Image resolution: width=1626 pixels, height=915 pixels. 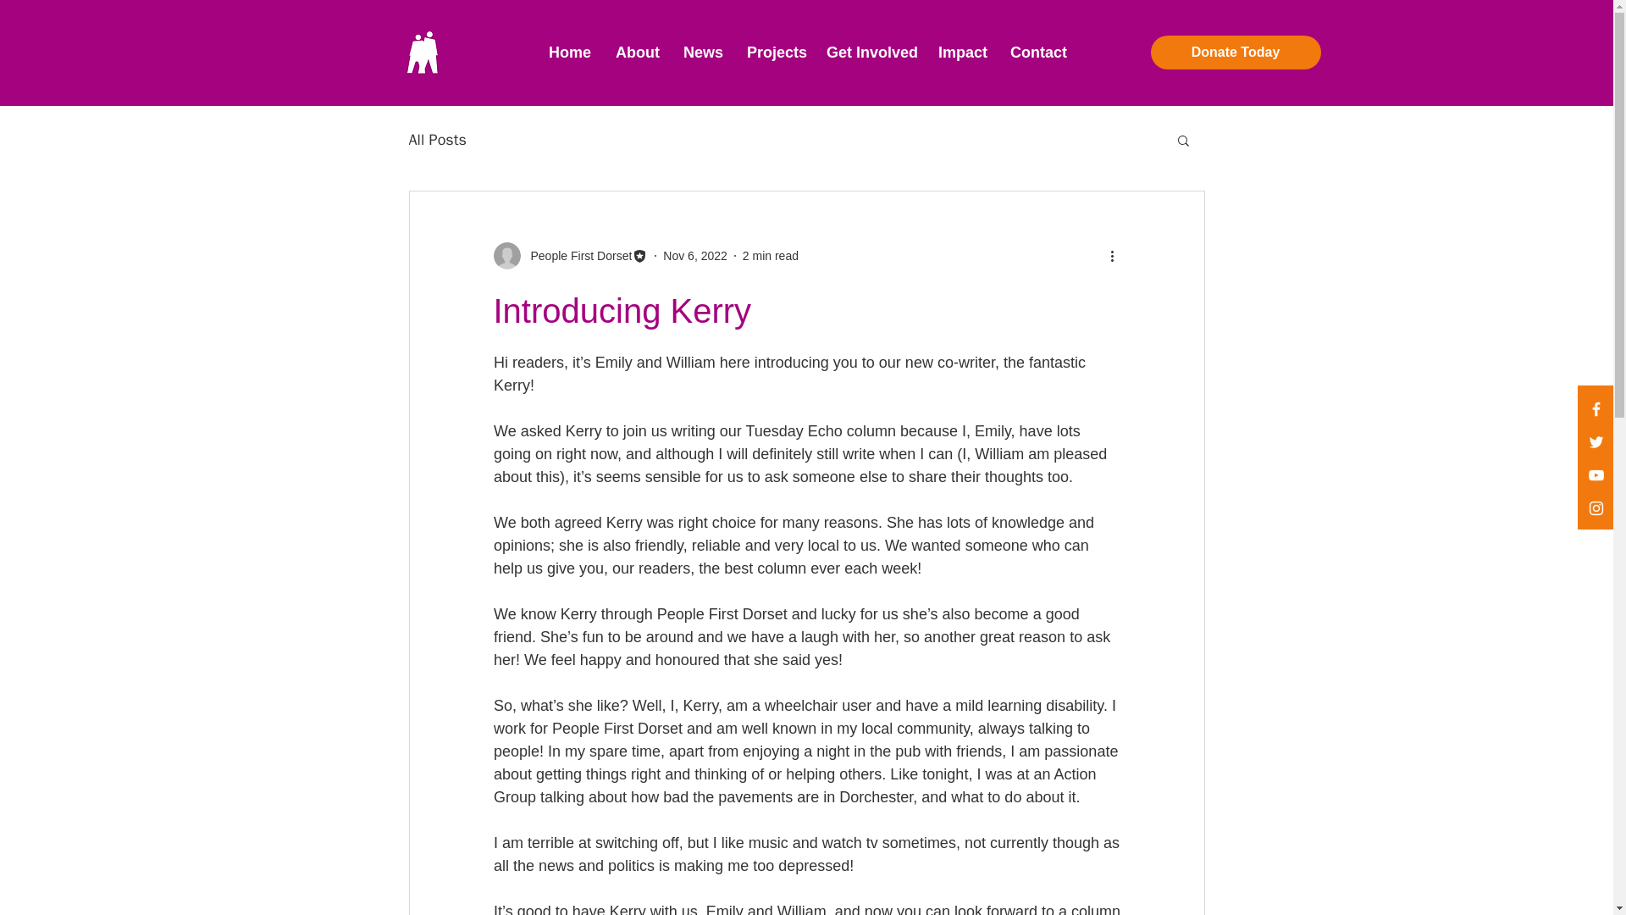 What do you see at coordinates (637, 53) in the screenshot?
I see `About` at bounding box center [637, 53].